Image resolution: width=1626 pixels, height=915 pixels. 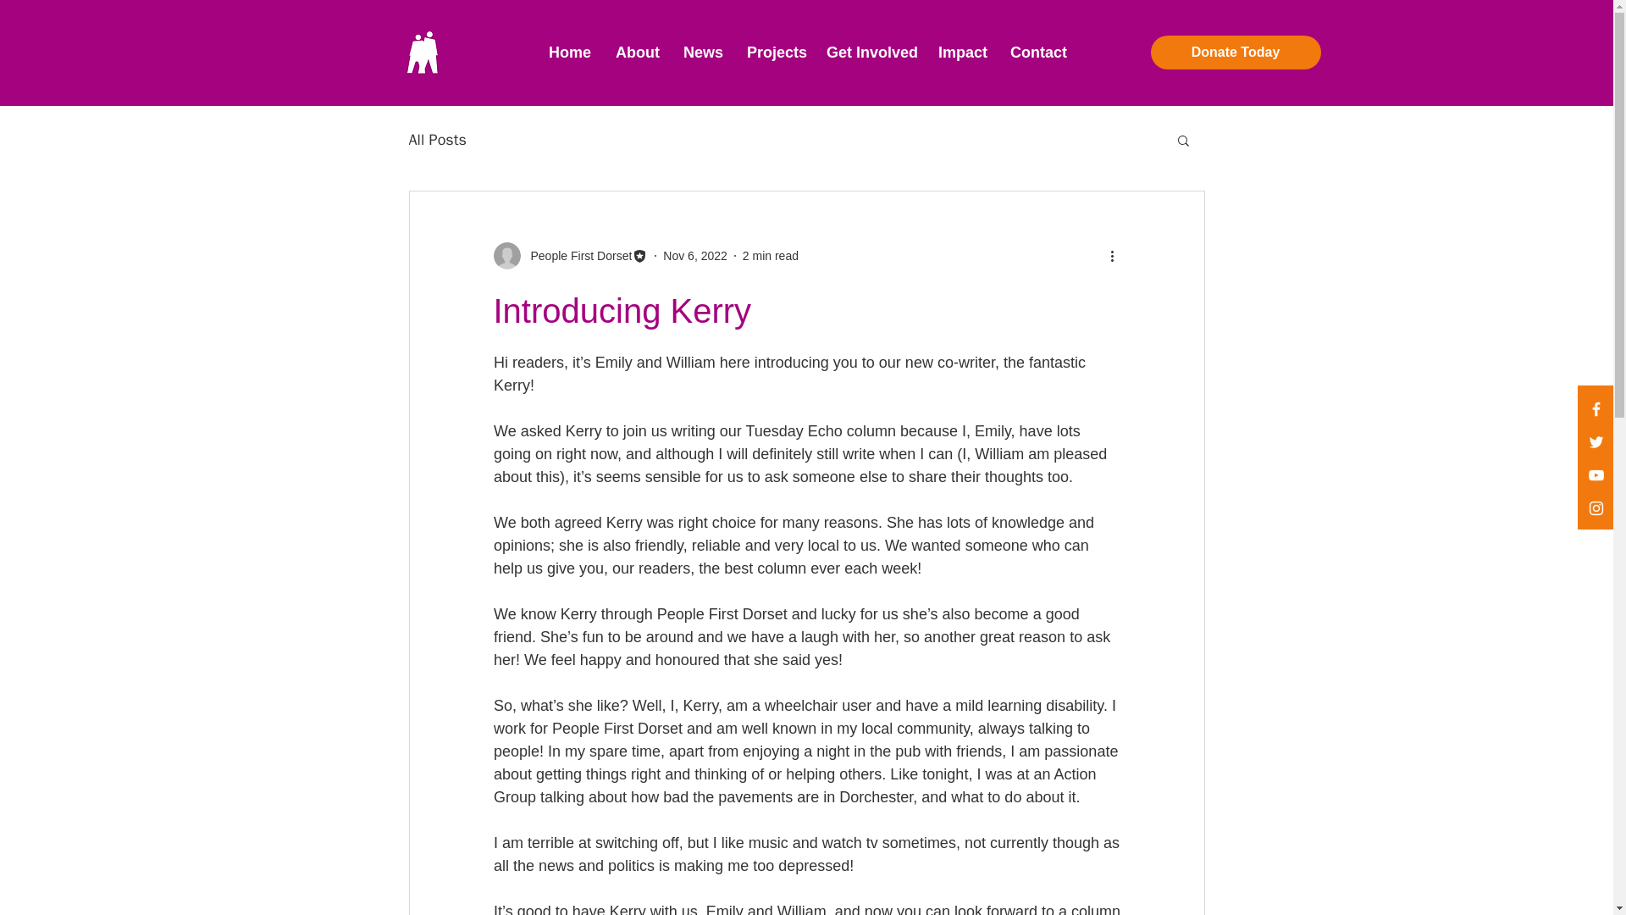 What do you see at coordinates (637, 53) in the screenshot?
I see `About` at bounding box center [637, 53].